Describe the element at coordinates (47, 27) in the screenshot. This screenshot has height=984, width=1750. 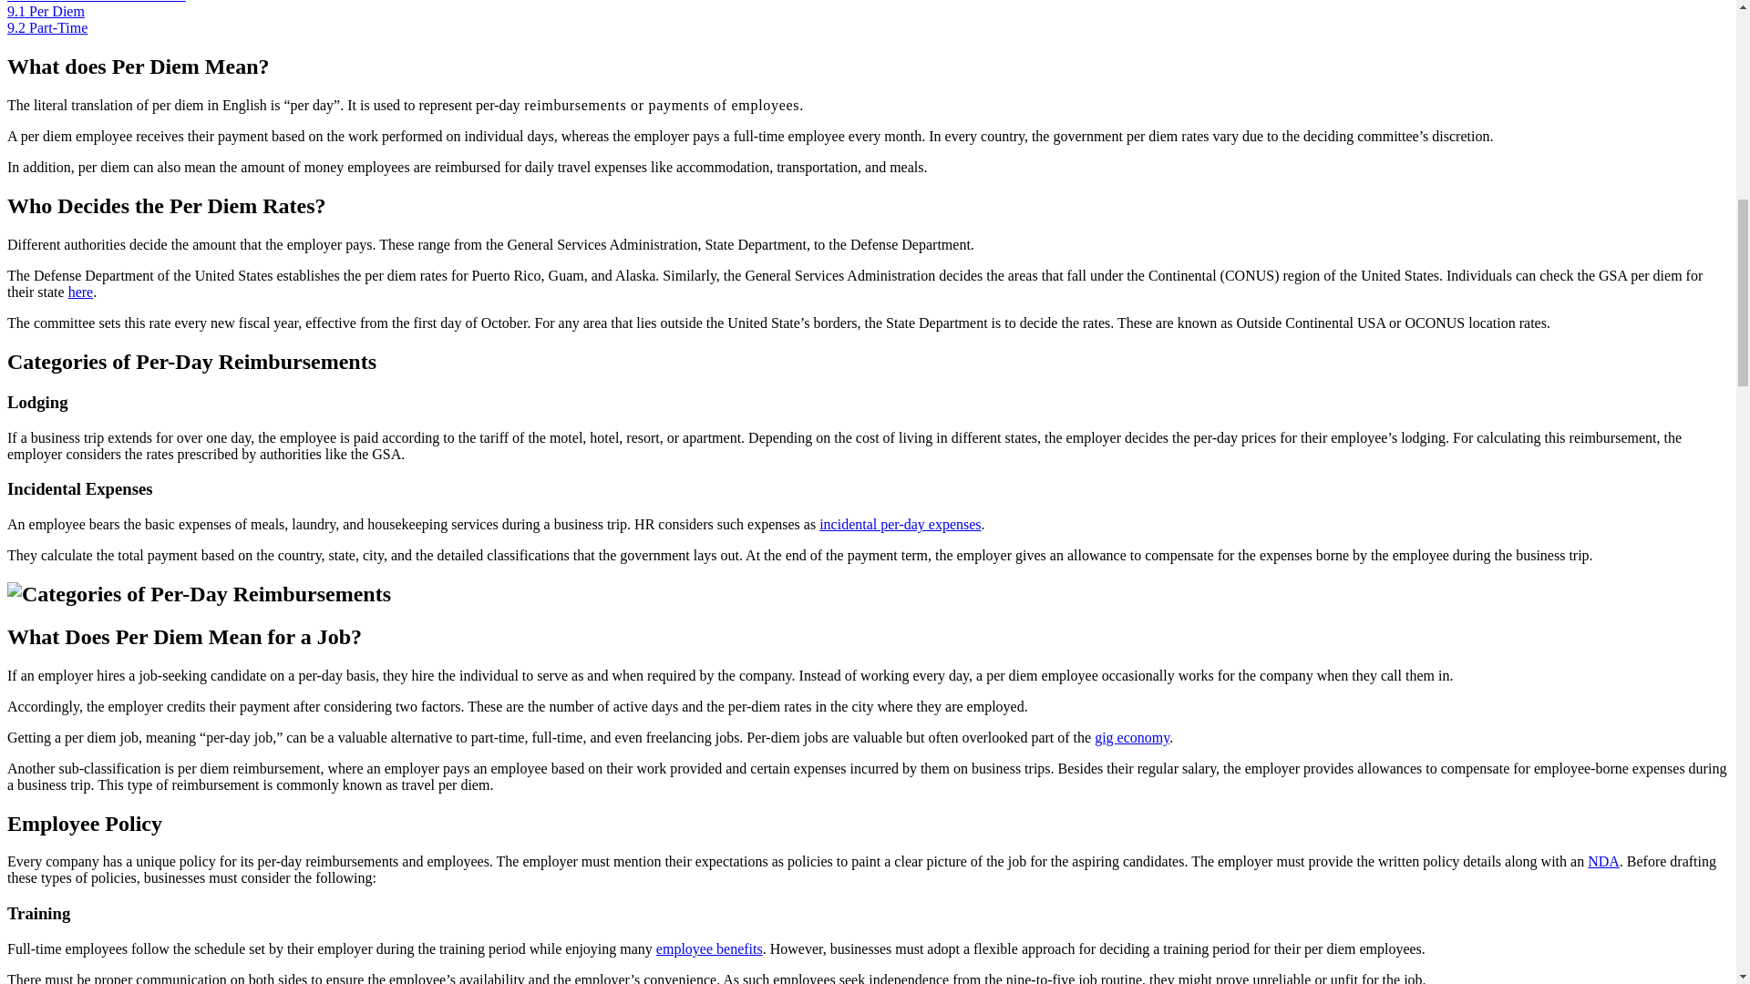
I see `9.2 Part-Time` at that location.